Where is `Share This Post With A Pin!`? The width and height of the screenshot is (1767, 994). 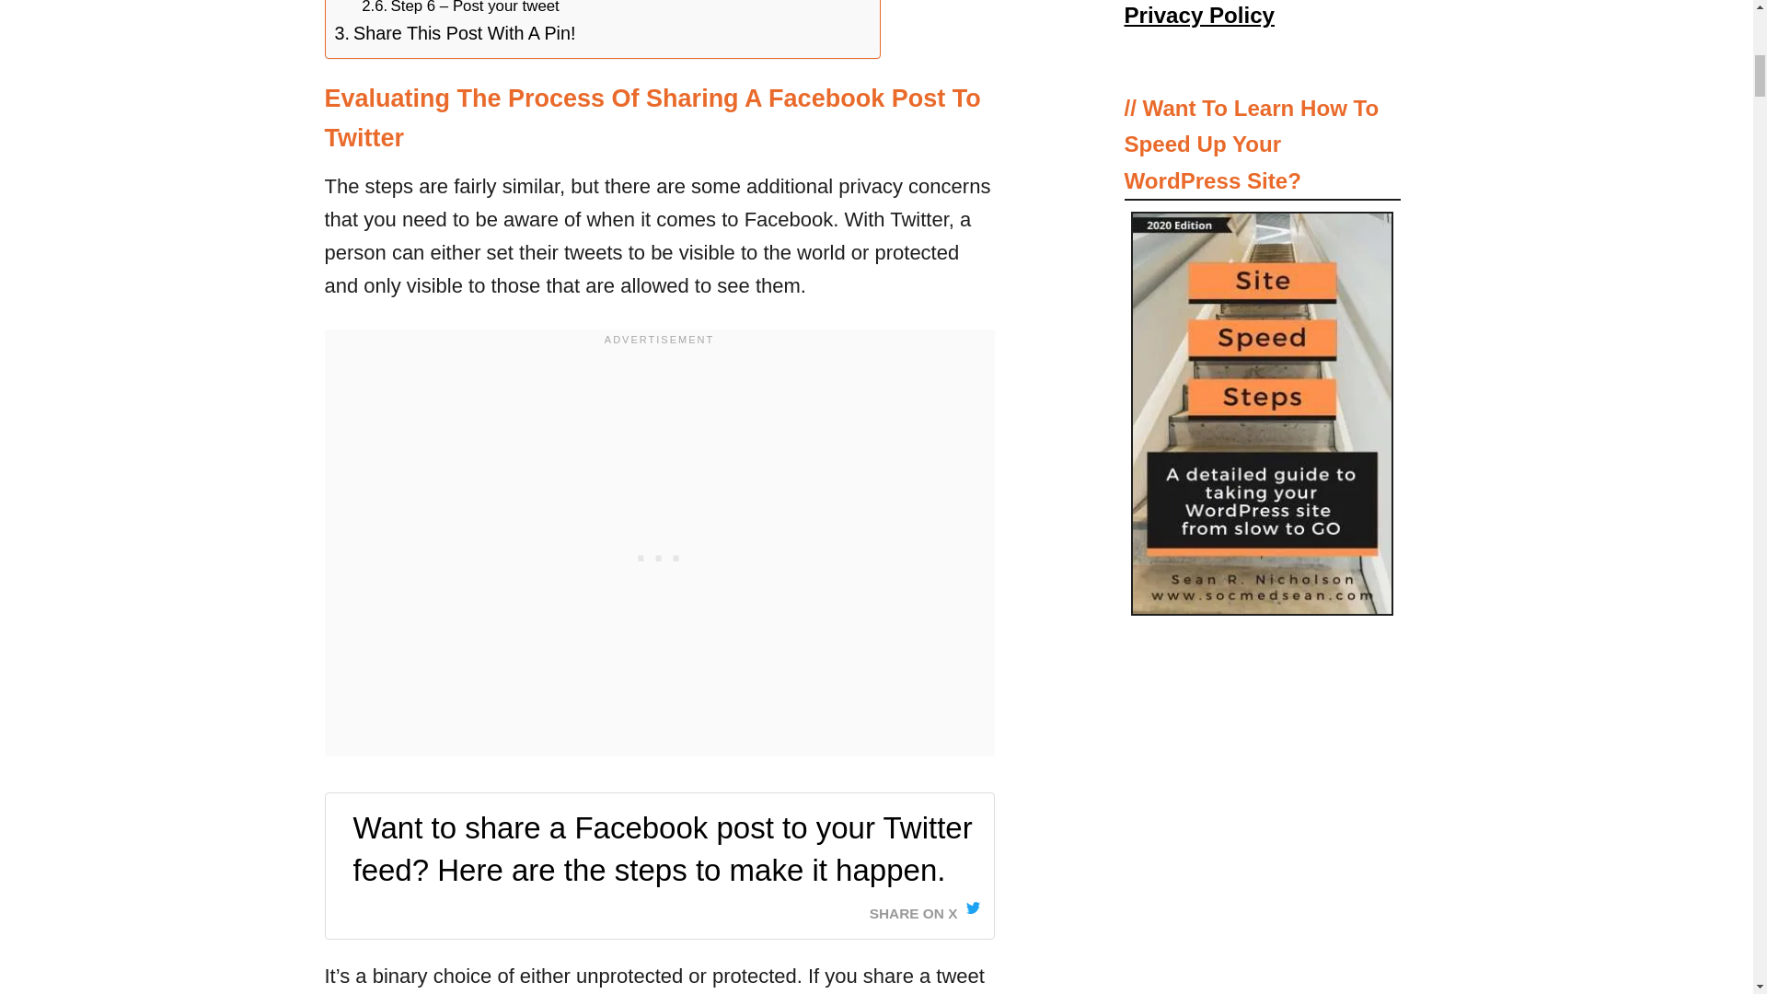
Share This Post With A Pin! is located at coordinates (455, 33).